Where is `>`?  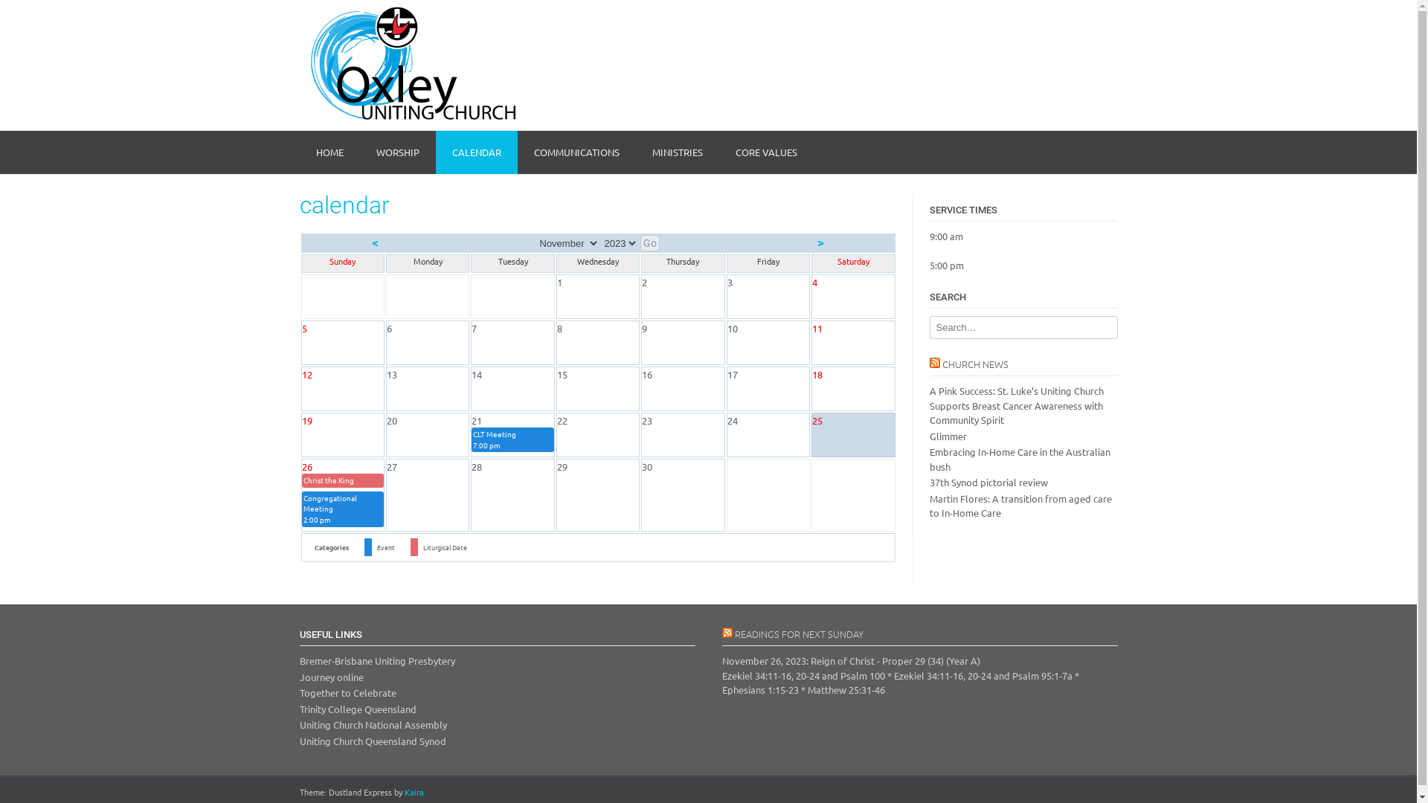 > is located at coordinates (821, 241).